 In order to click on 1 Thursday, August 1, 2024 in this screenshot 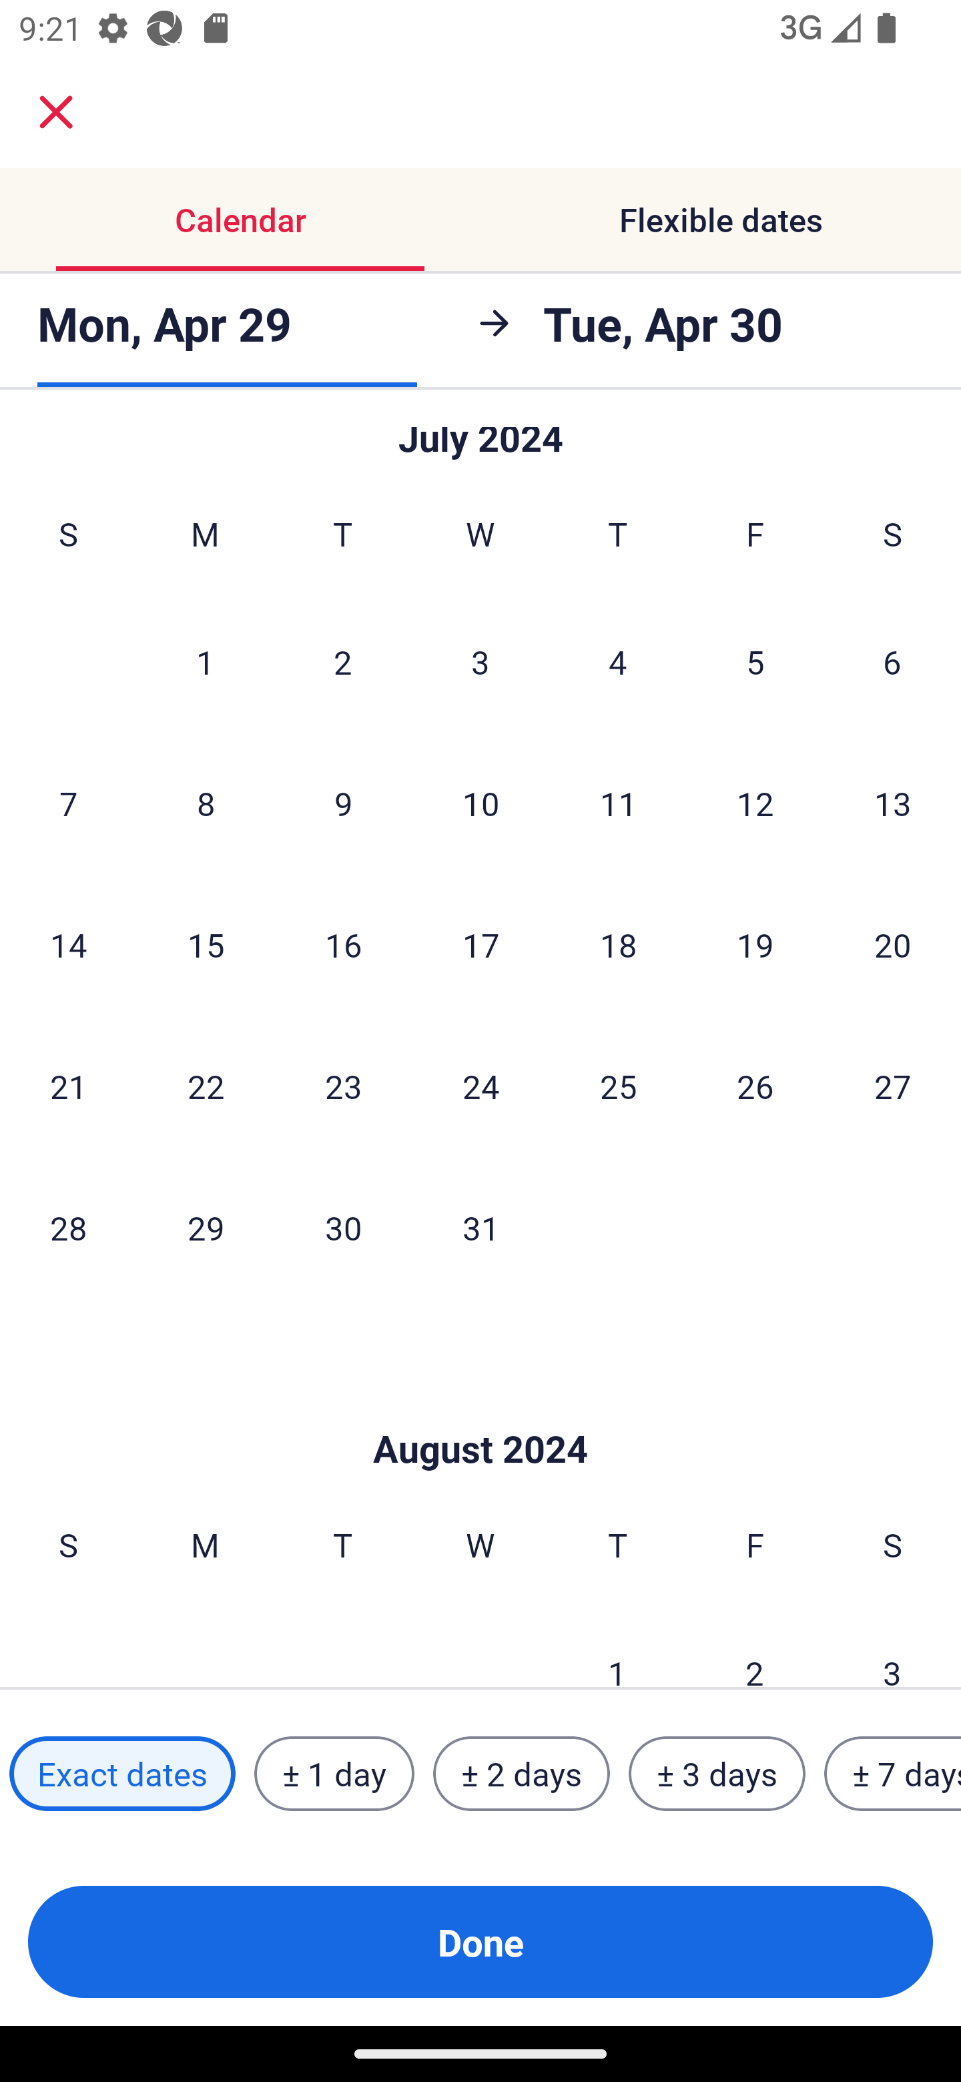, I will do `click(617, 1646)`.